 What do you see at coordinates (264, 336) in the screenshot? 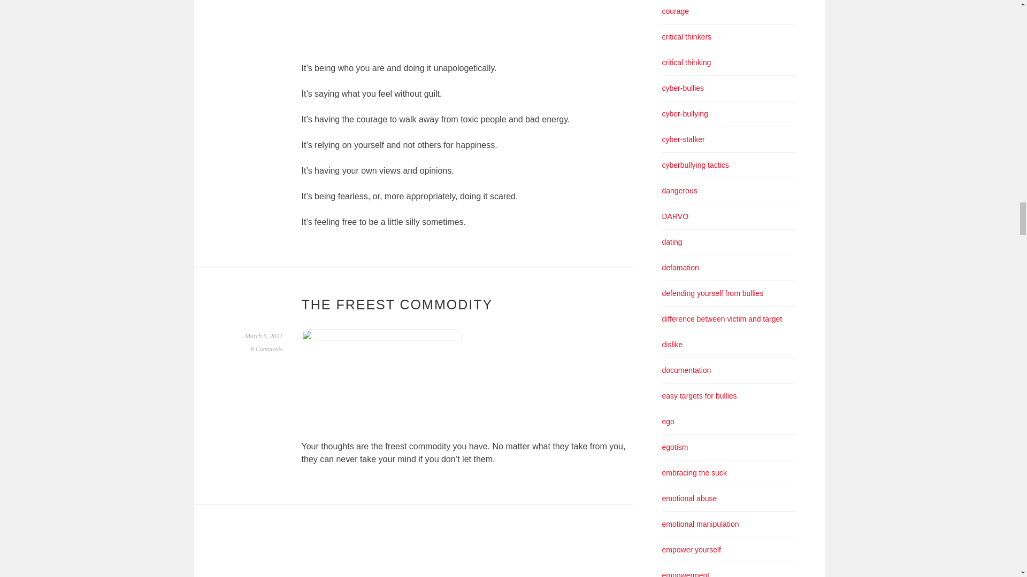
I see `March 5, 2021` at bounding box center [264, 336].